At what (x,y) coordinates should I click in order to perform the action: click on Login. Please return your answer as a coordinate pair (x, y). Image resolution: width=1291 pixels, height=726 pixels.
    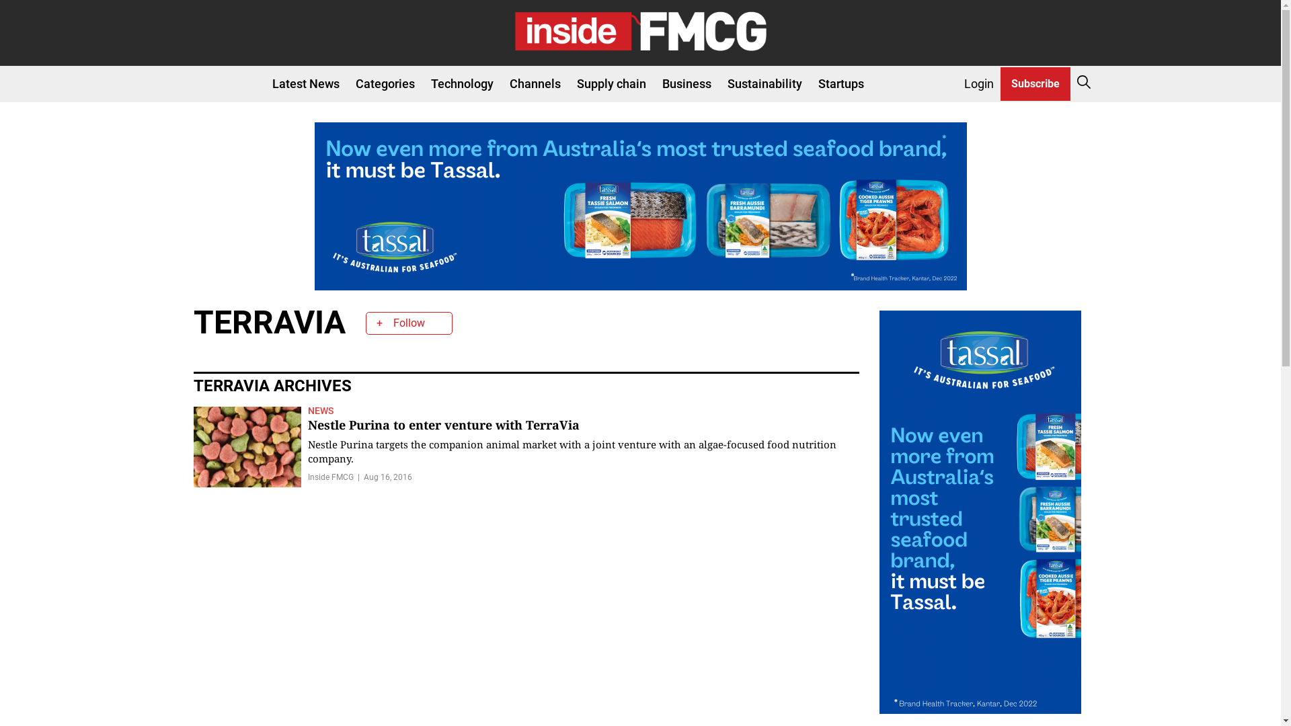
    Looking at the image, I should click on (979, 83).